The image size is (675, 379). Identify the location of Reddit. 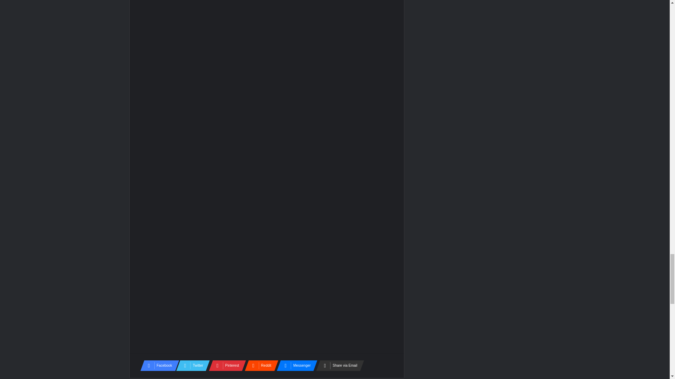
(259, 366).